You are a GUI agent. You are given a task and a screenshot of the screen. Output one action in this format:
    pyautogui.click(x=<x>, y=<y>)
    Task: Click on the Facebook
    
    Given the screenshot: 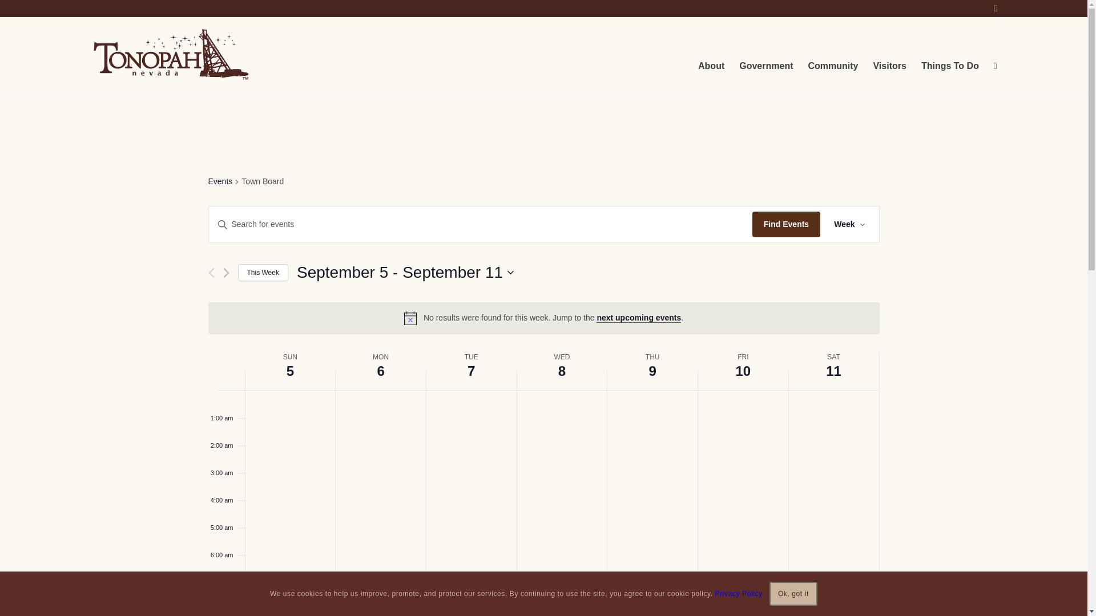 What is the action you would take?
    pyautogui.click(x=996, y=9)
    